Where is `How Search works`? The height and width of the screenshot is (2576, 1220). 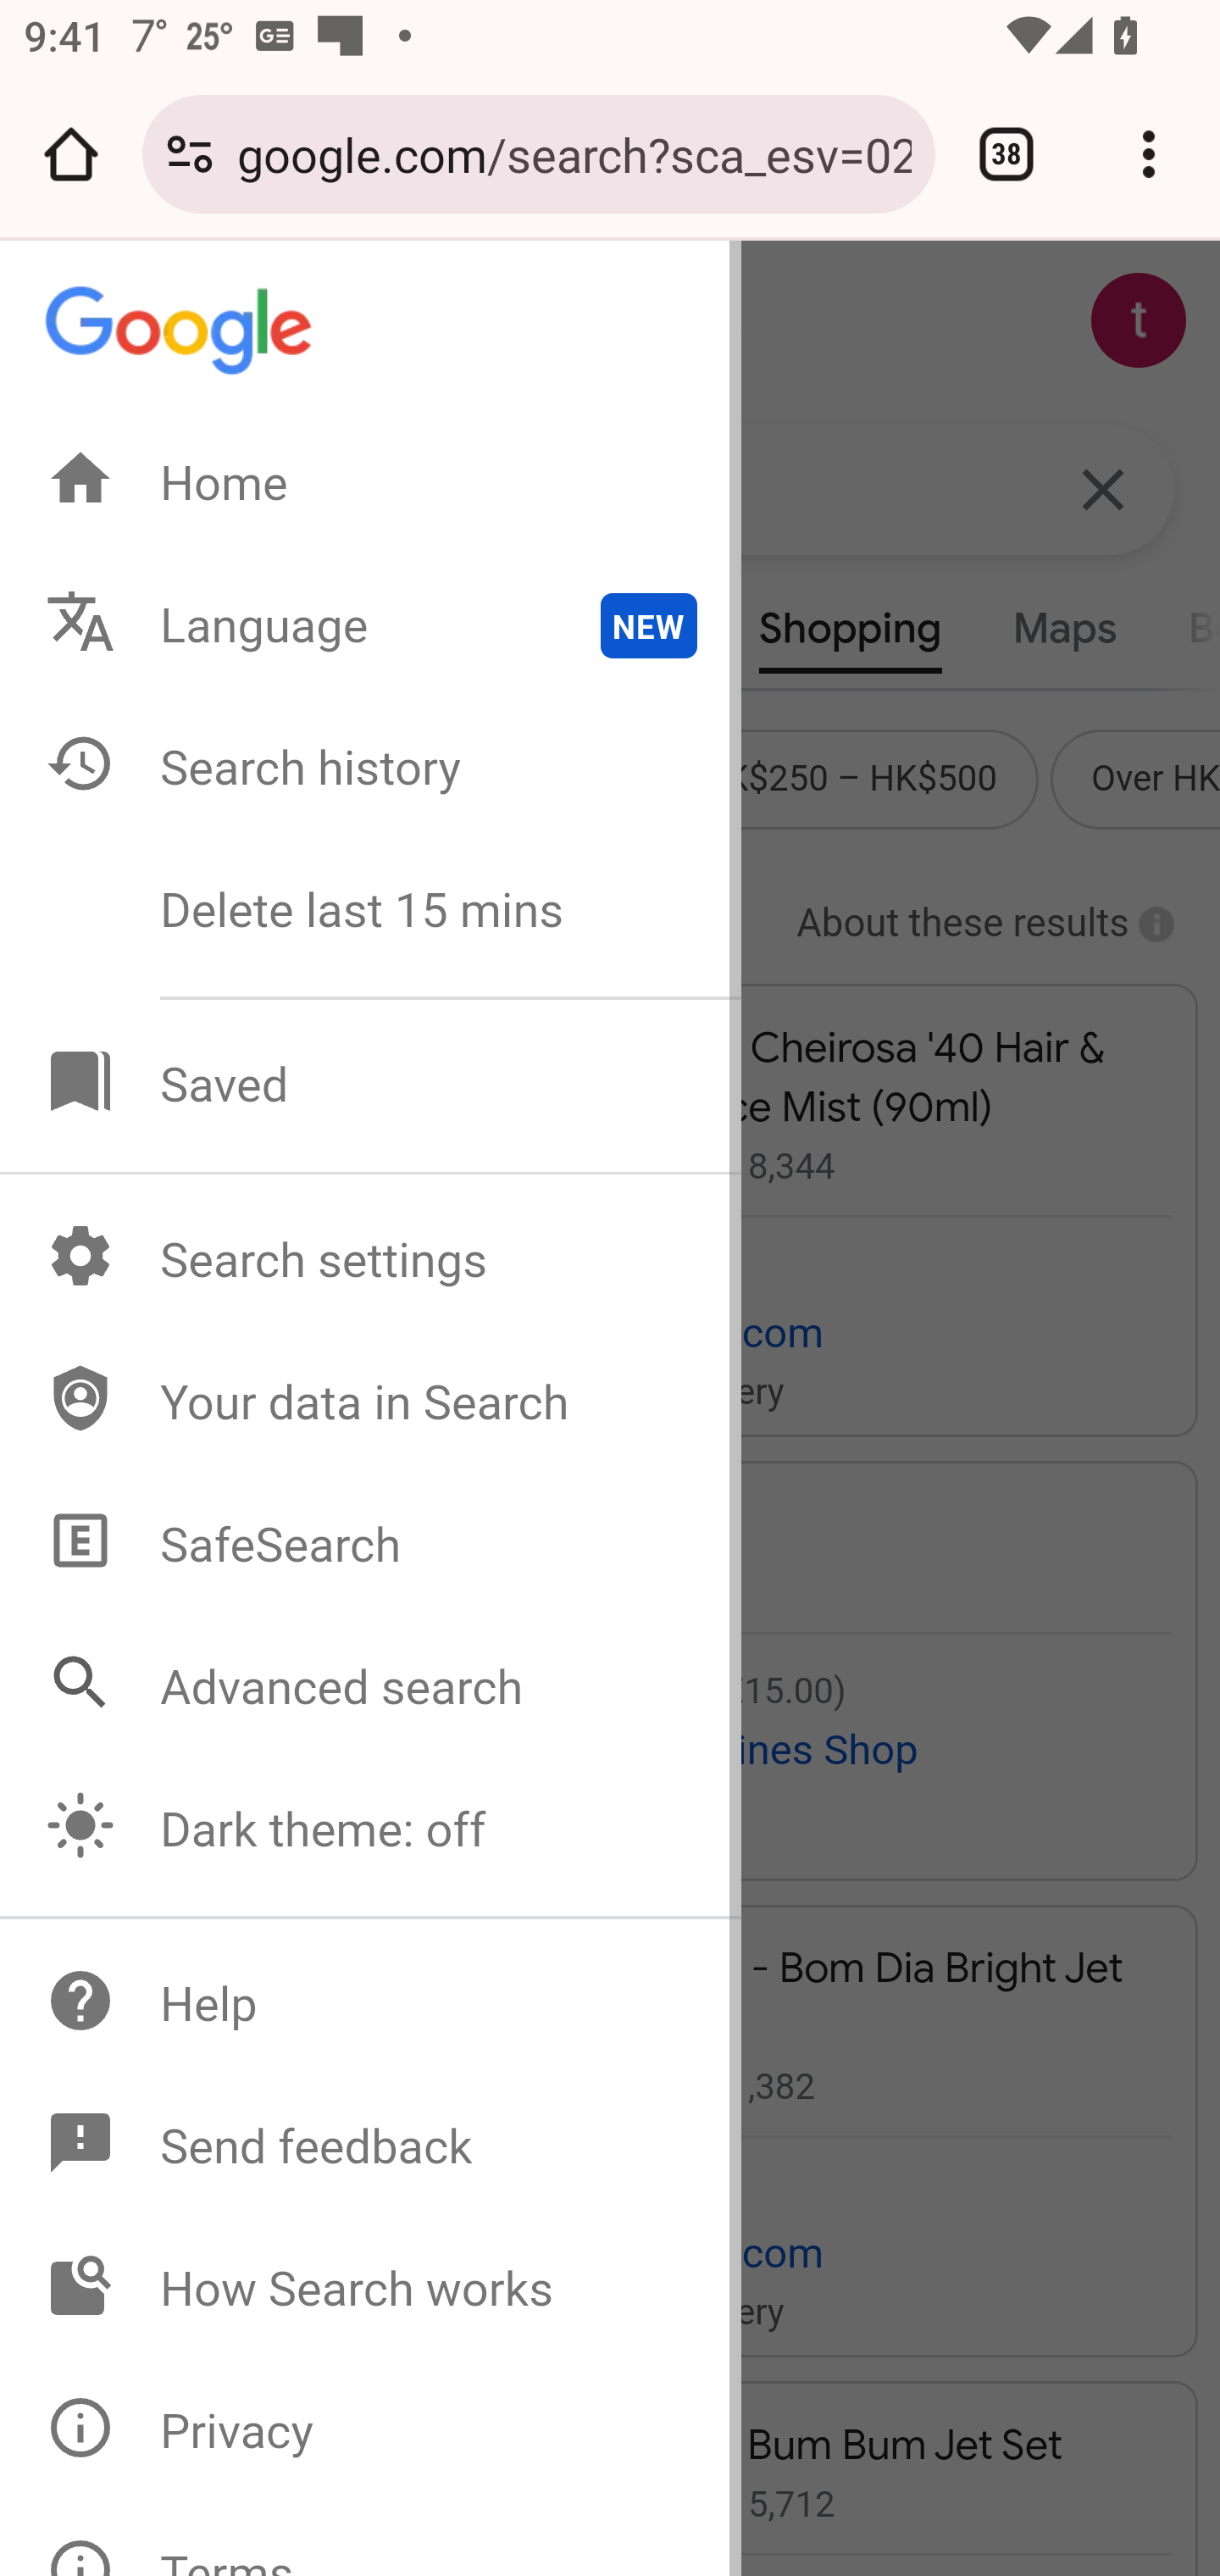 How Search works is located at coordinates (372, 2290).